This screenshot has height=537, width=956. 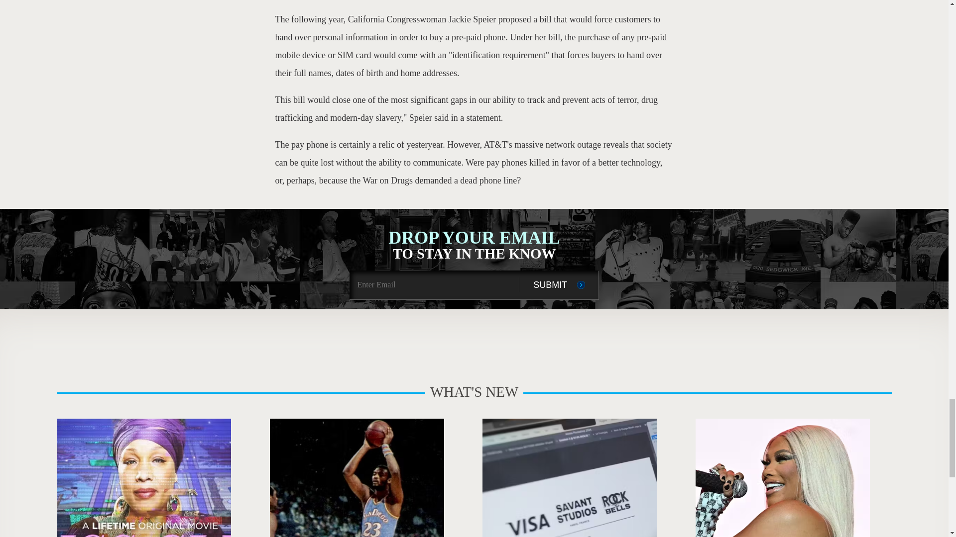 What do you see at coordinates (783, 478) in the screenshot?
I see `SUBMIT` at bounding box center [783, 478].